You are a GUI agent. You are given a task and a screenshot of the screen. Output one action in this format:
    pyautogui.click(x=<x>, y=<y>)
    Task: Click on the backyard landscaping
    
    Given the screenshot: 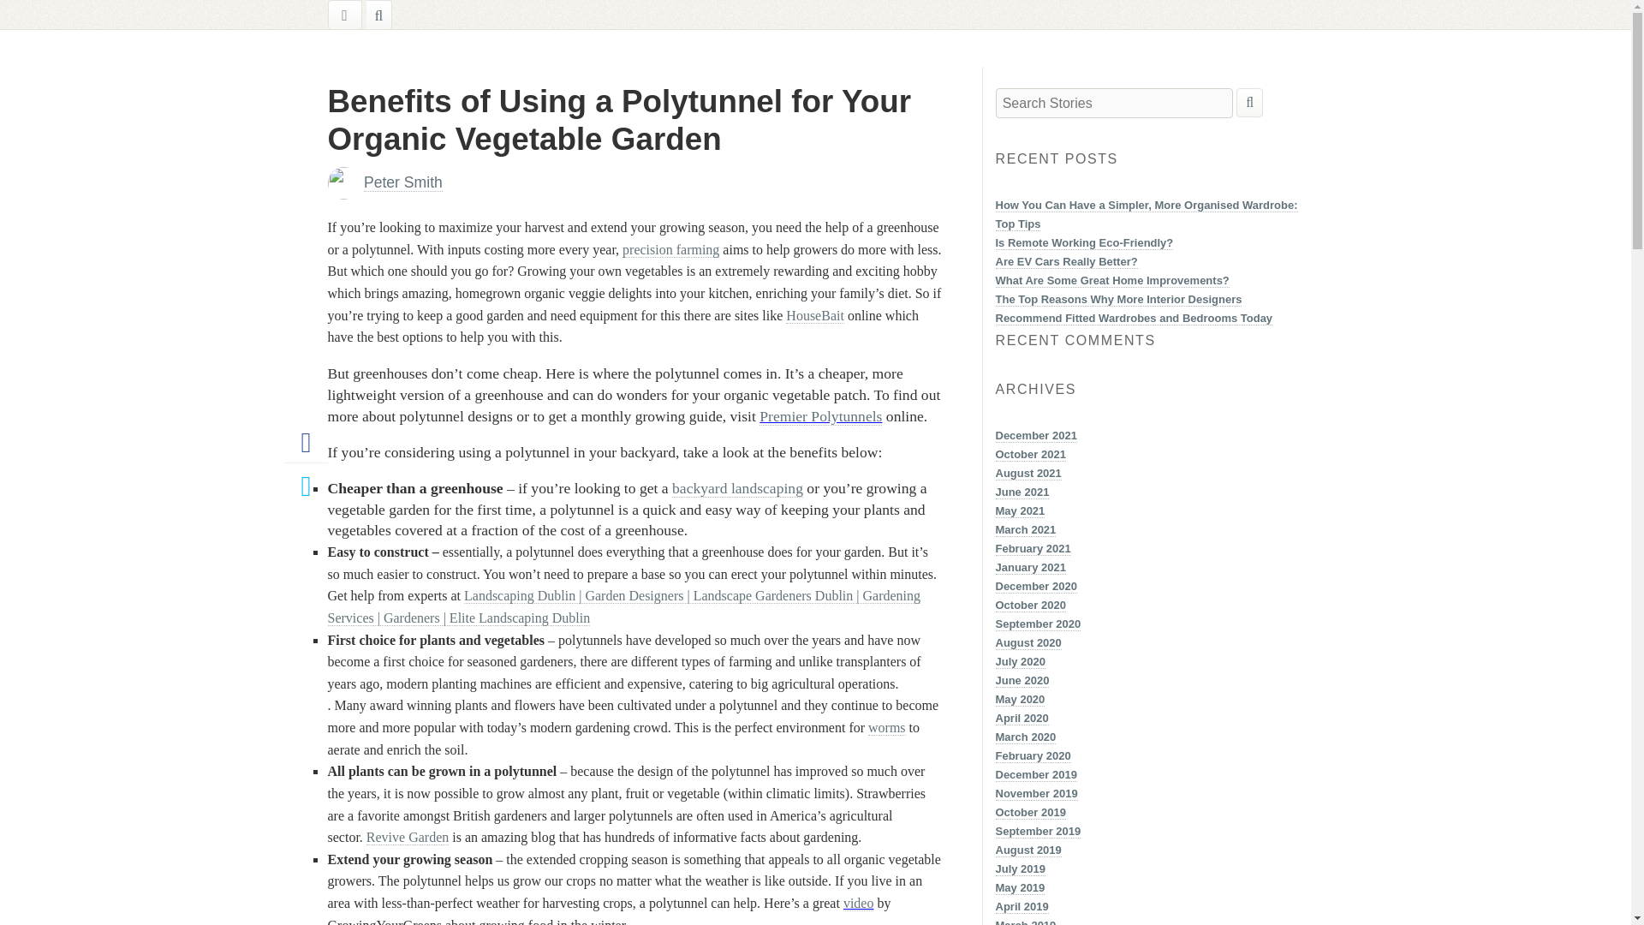 What is the action you would take?
    pyautogui.click(x=738, y=488)
    